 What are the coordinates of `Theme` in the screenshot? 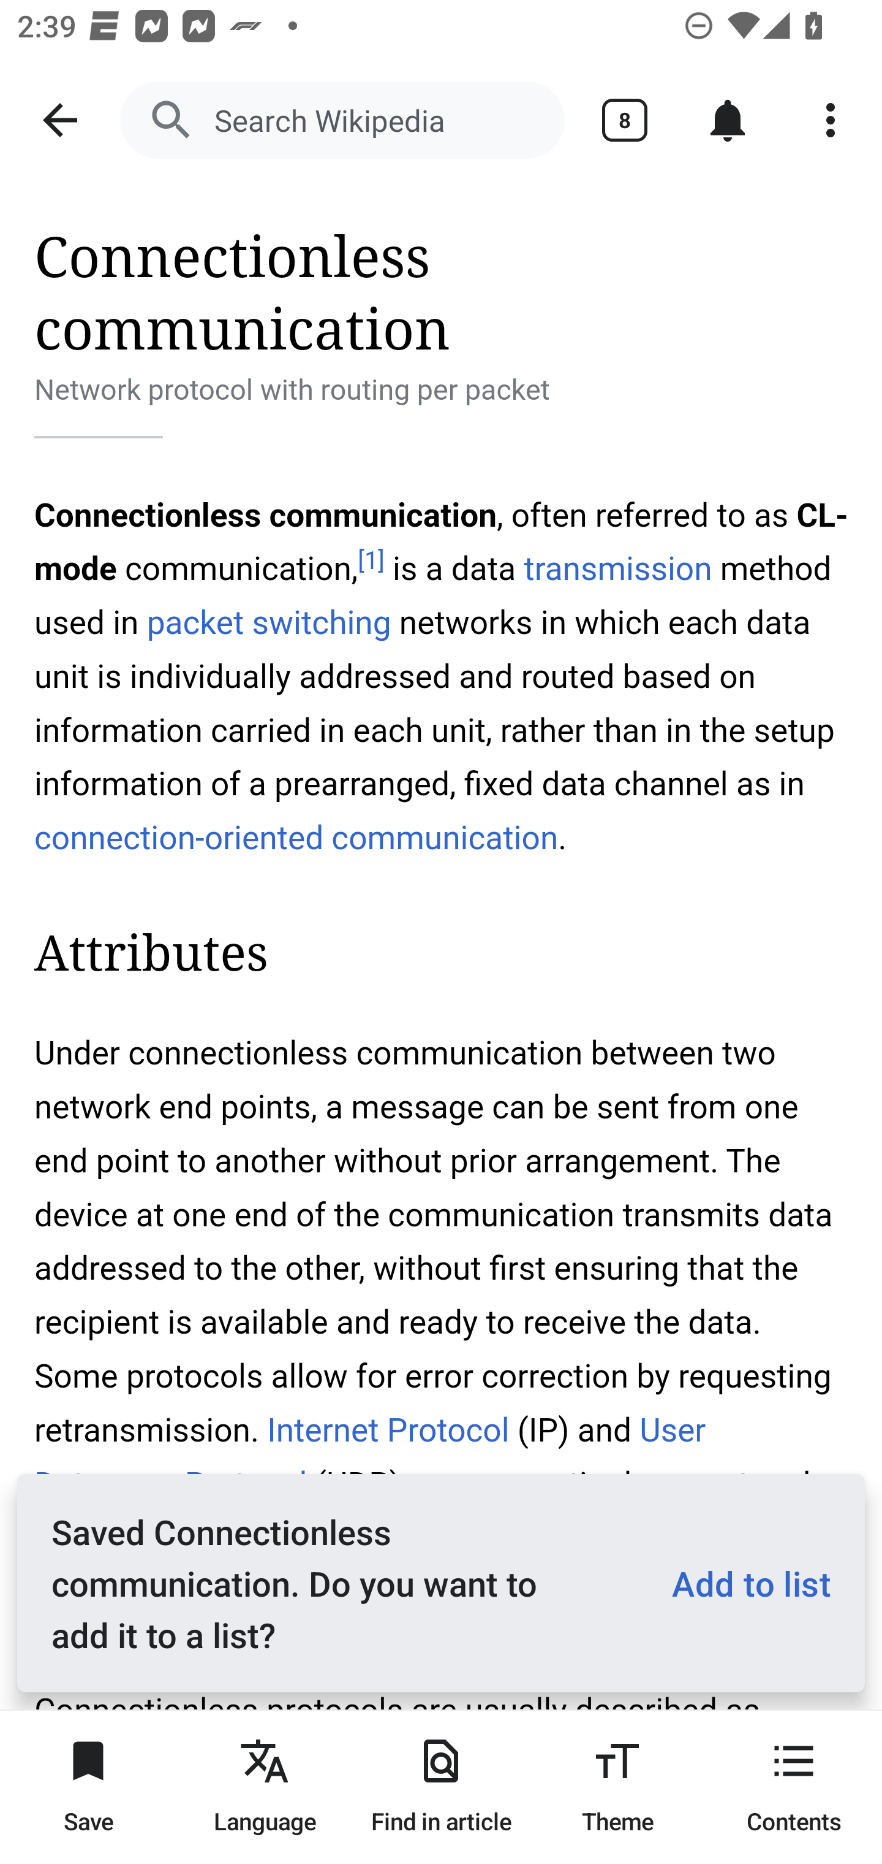 It's located at (617, 1787).